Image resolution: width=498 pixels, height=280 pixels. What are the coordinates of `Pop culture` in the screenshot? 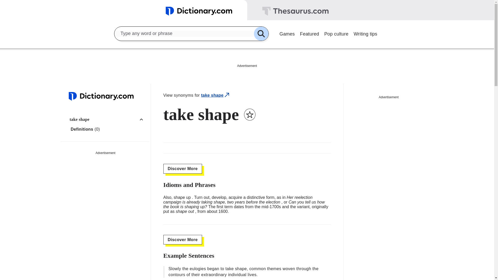 It's located at (336, 33).